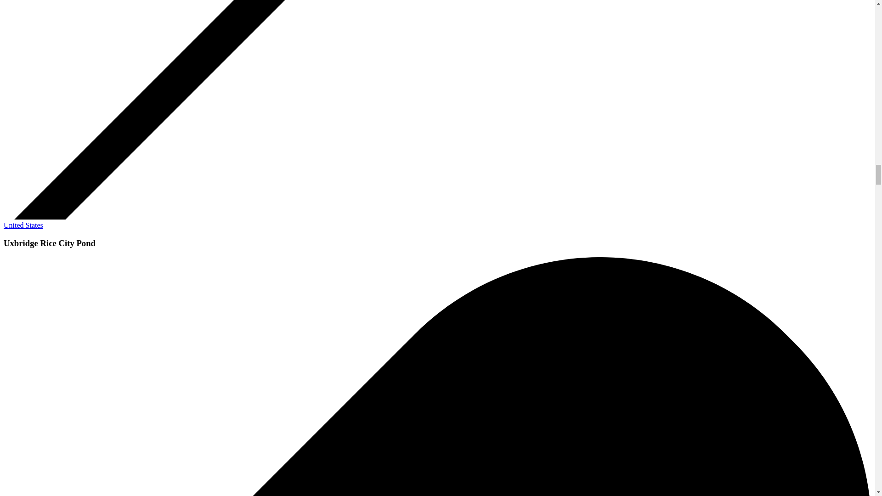  Describe the element at coordinates (23, 225) in the screenshot. I see `United States` at that location.